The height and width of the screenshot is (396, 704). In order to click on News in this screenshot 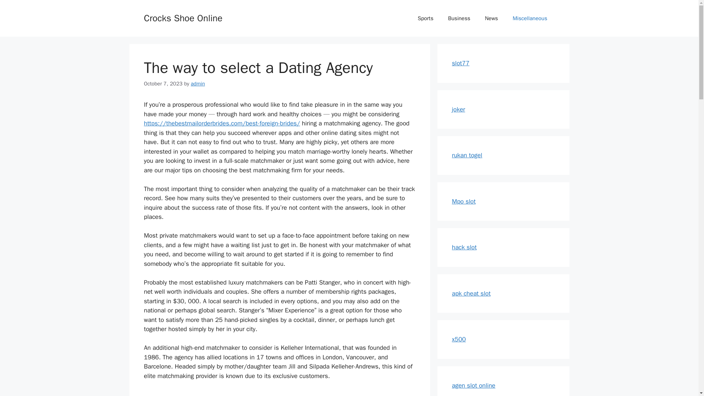, I will do `click(491, 18)`.